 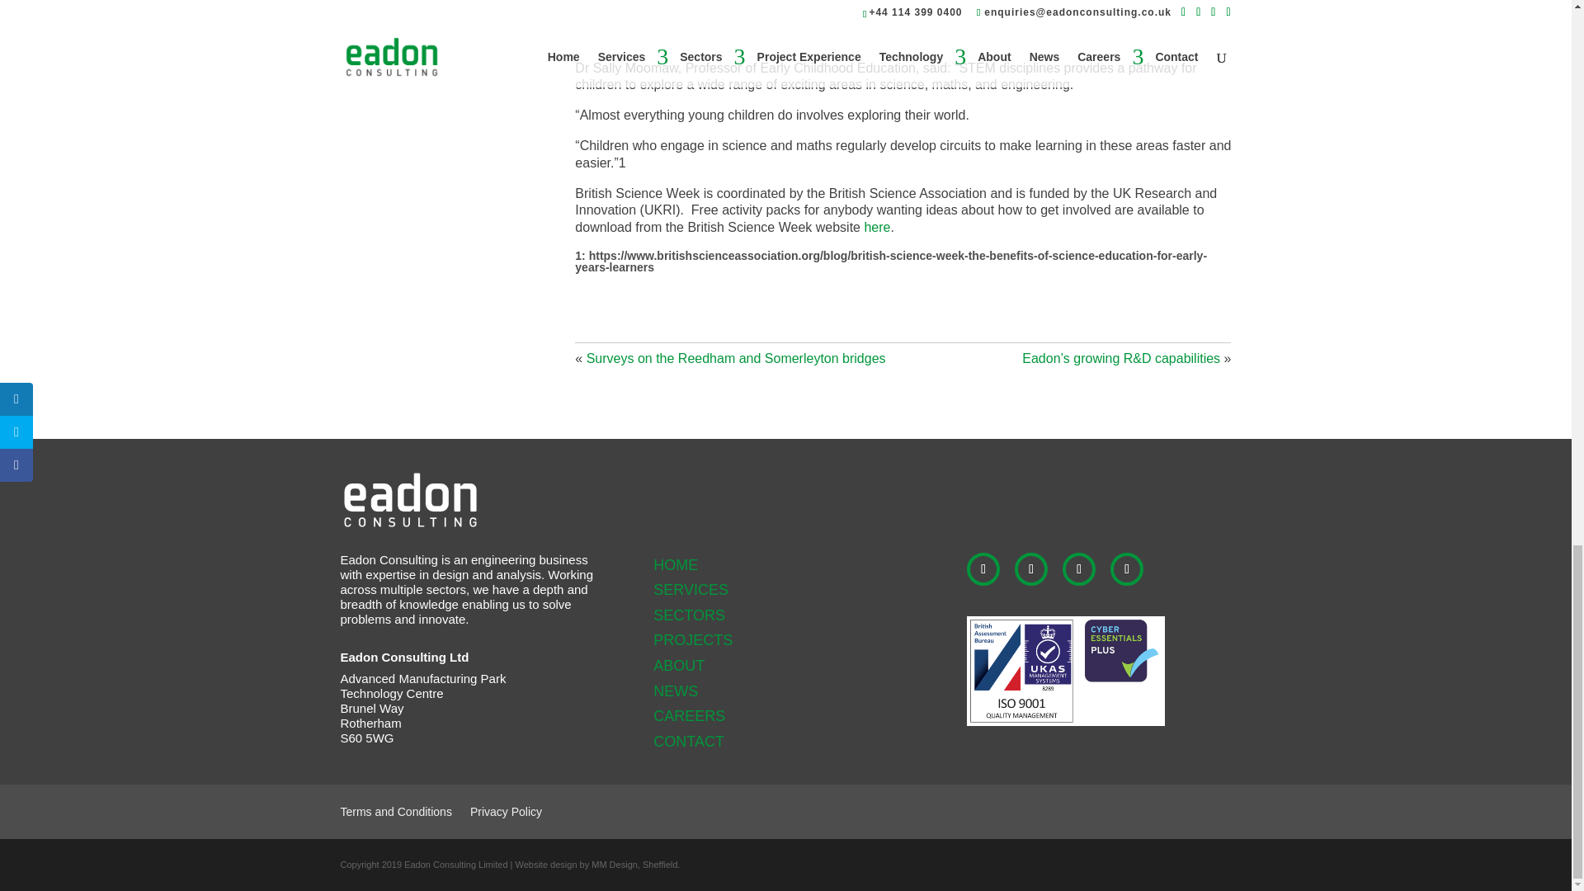 What do you see at coordinates (983, 568) in the screenshot?
I see `Follow on LinkedIn` at bounding box center [983, 568].